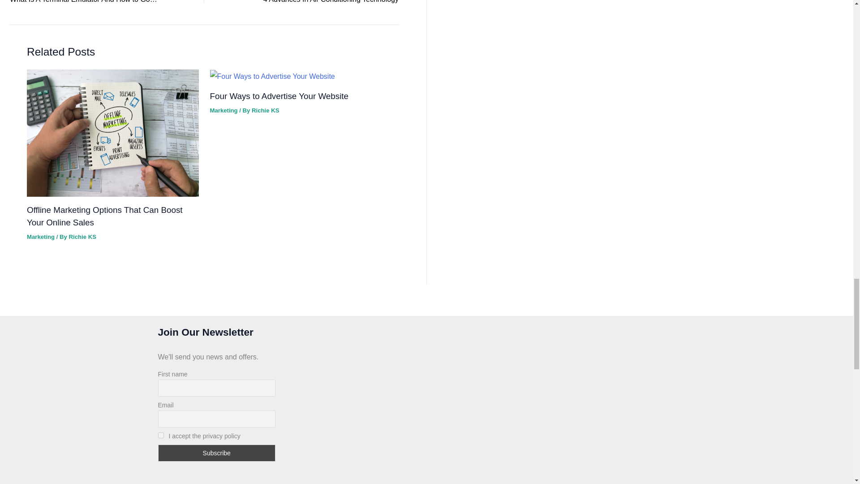 The height and width of the screenshot is (484, 860). I want to click on 4 Advances In Air Conditioning Technology, so click(321, 3).